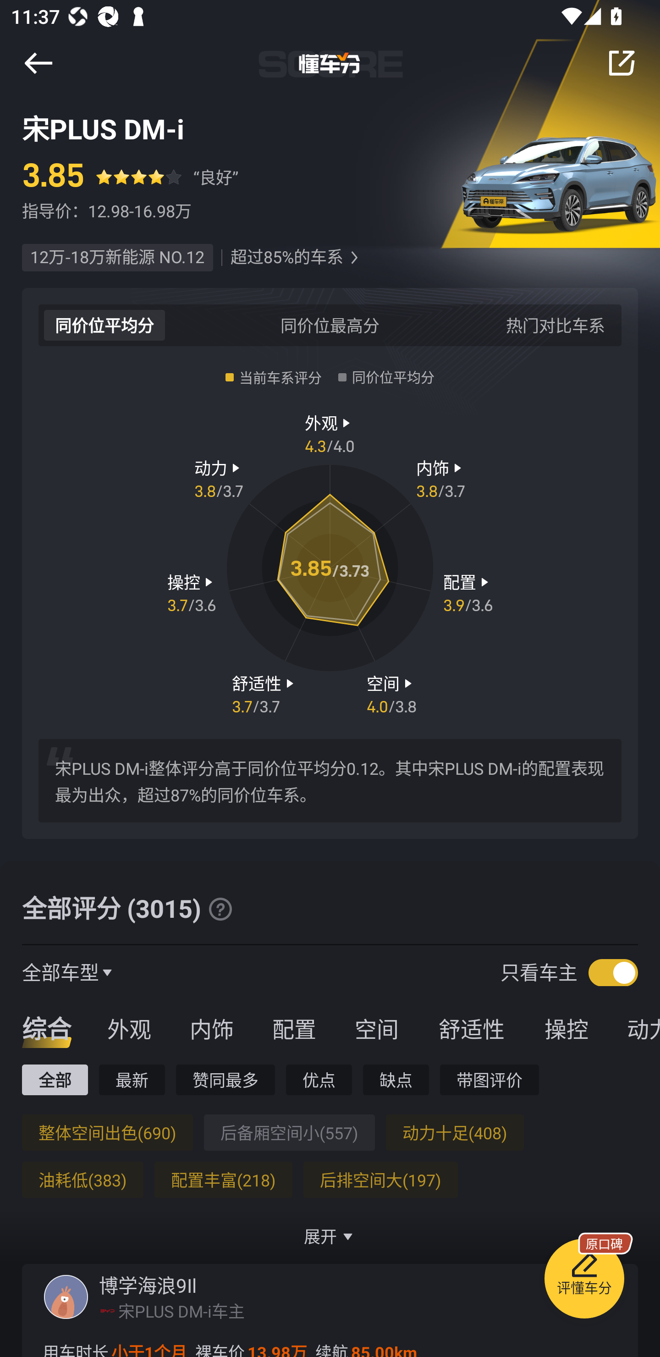 The image size is (660, 1357). What do you see at coordinates (148, 1285) in the screenshot?
I see `博学海浪9Il` at bounding box center [148, 1285].